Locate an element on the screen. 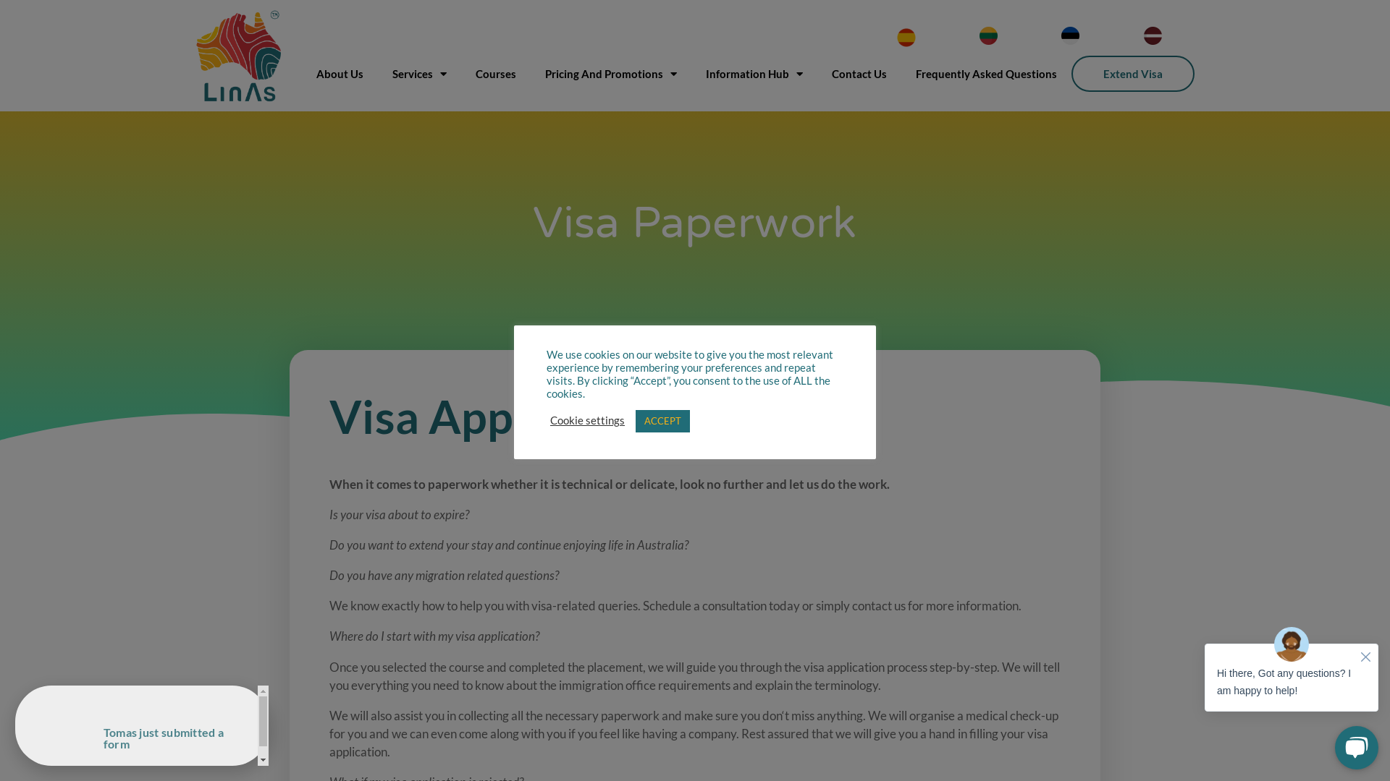  Courses is located at coordinates (496, 74).